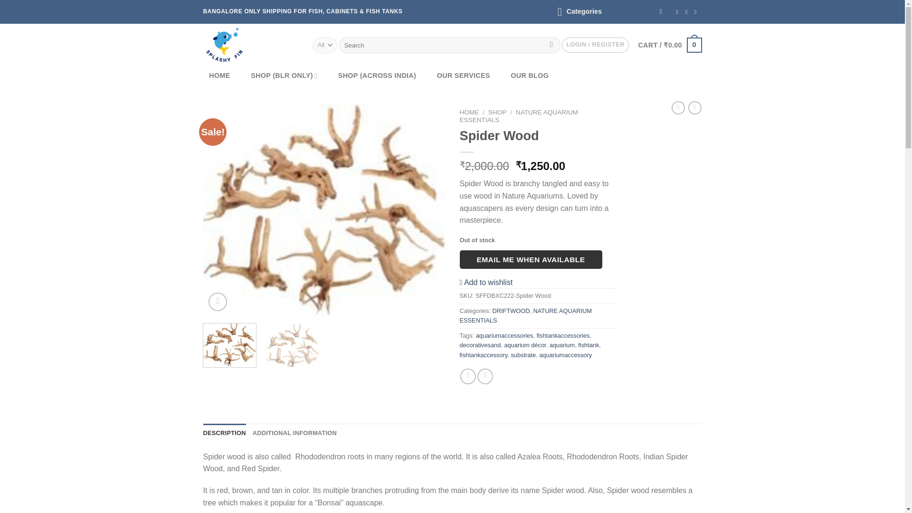 The height and width of the screenshot is (513, 912). Describe the element at coordinates (468, 376) in the screenshot. I see `Share on Facebook` at that location.